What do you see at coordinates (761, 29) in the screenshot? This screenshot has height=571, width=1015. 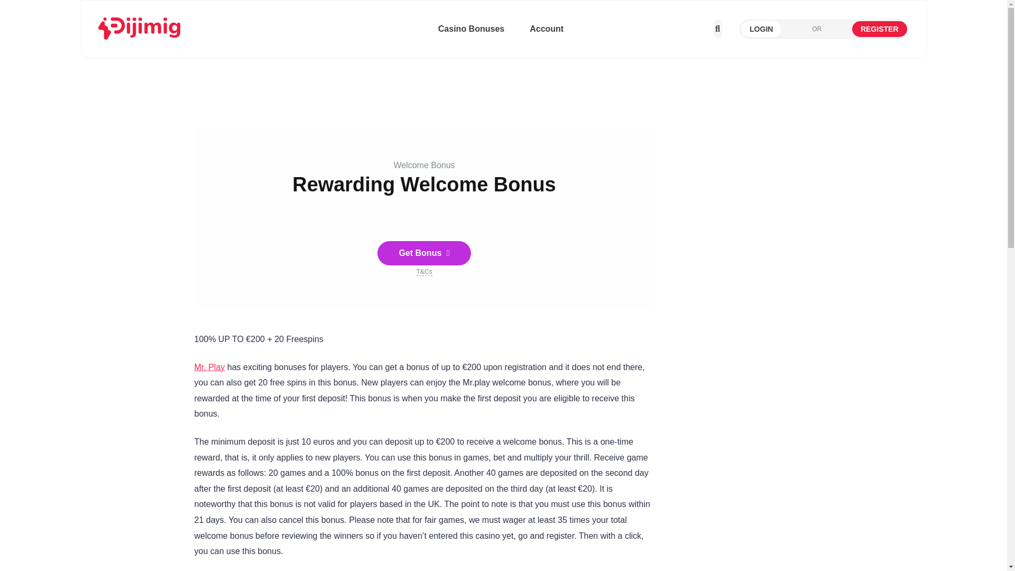 I see `LOGIN` at bounding box center [761, 29].